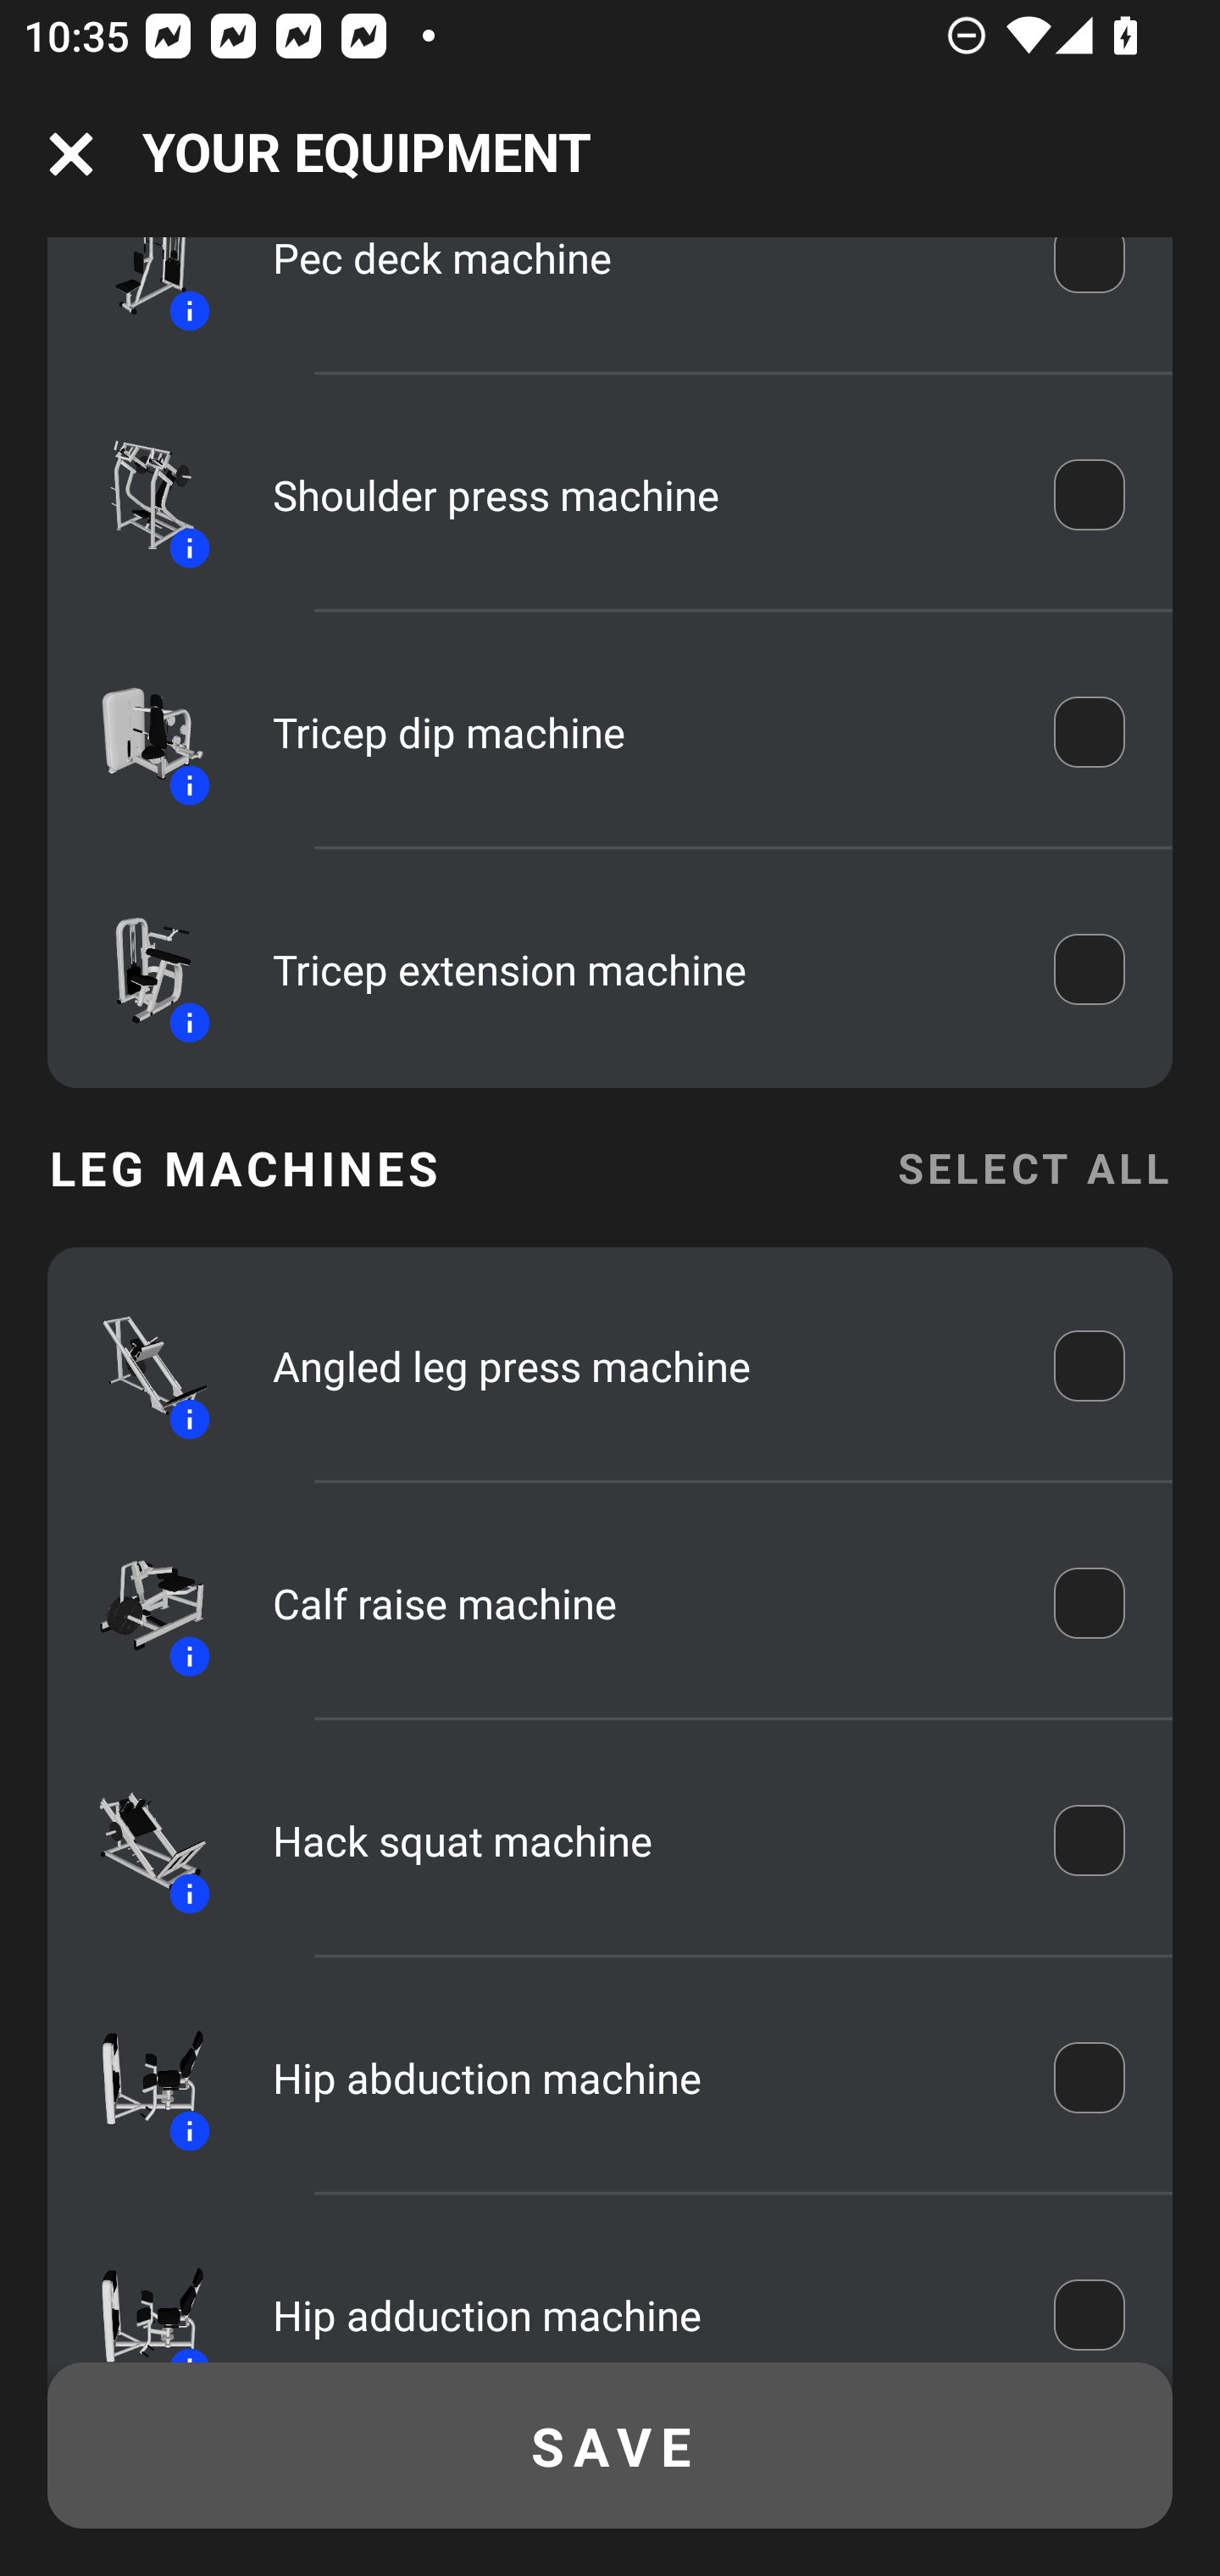 The width and height of the screenshot is (1220, 2576). I want to click on Equipment icon Information icon, so click(136, 1840).